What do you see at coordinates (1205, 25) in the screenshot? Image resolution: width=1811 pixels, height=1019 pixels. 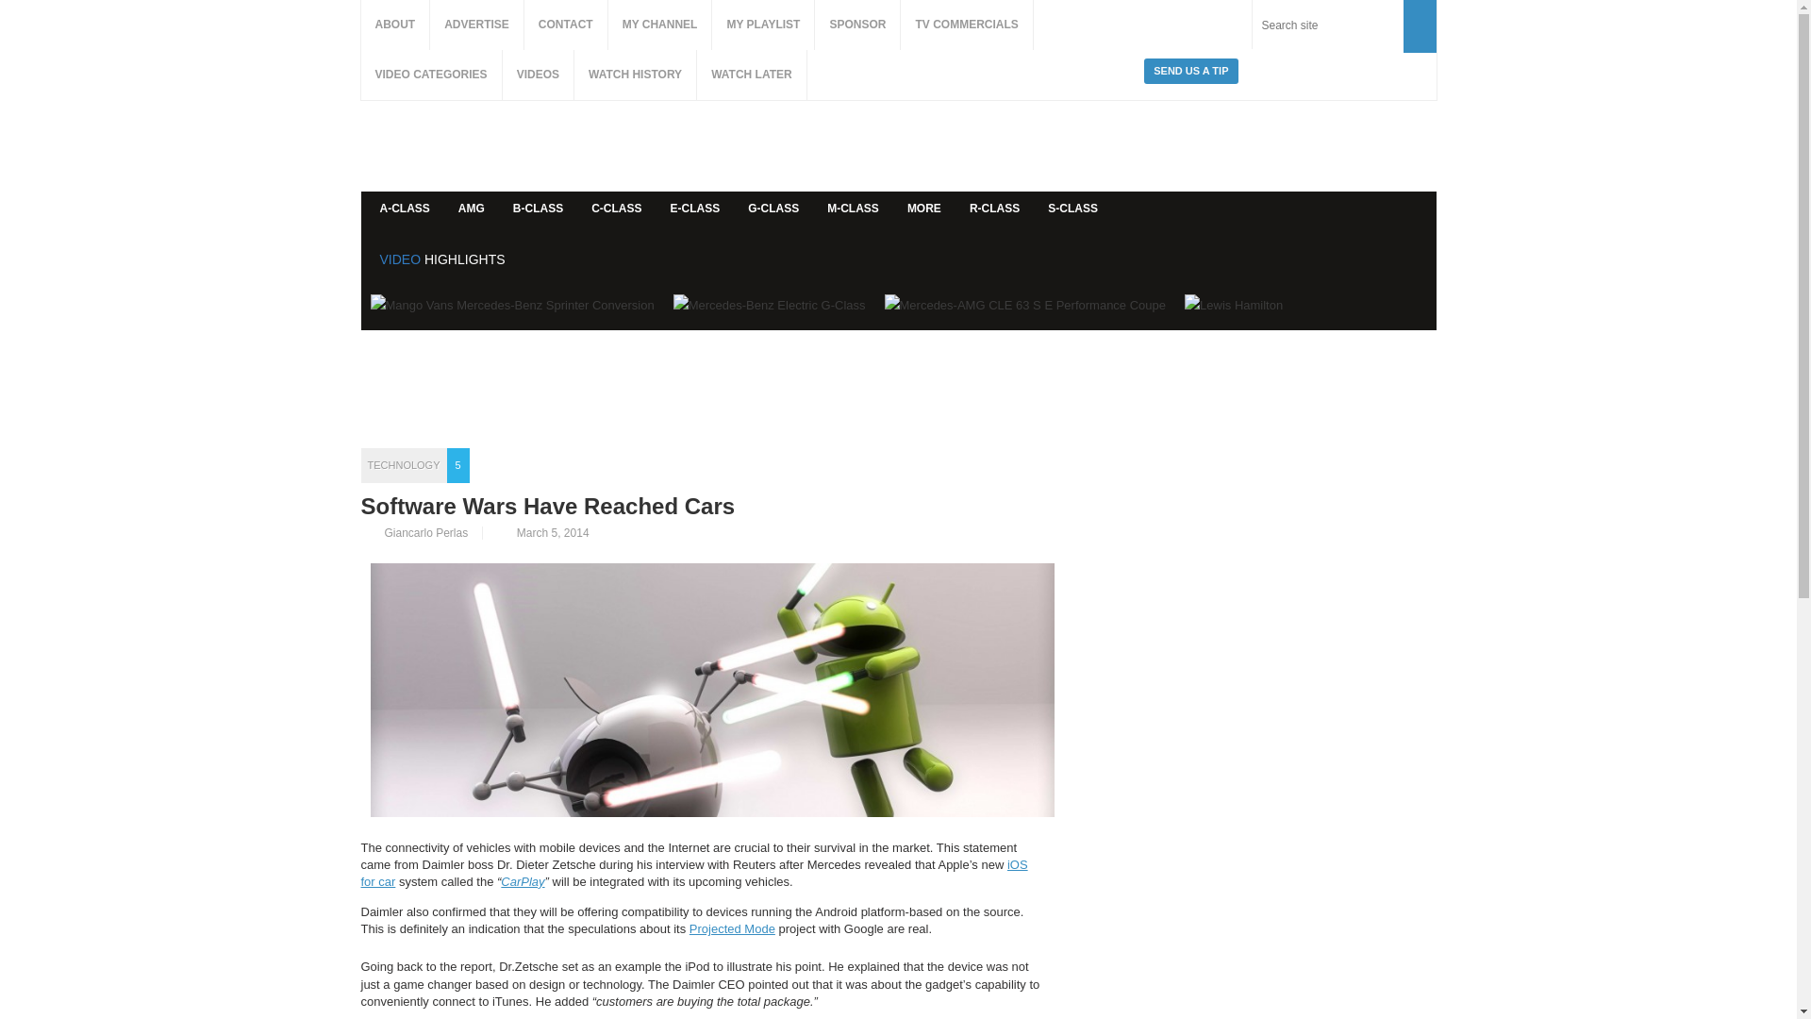 I see `Twitter` at bounding box center [1205, 25].